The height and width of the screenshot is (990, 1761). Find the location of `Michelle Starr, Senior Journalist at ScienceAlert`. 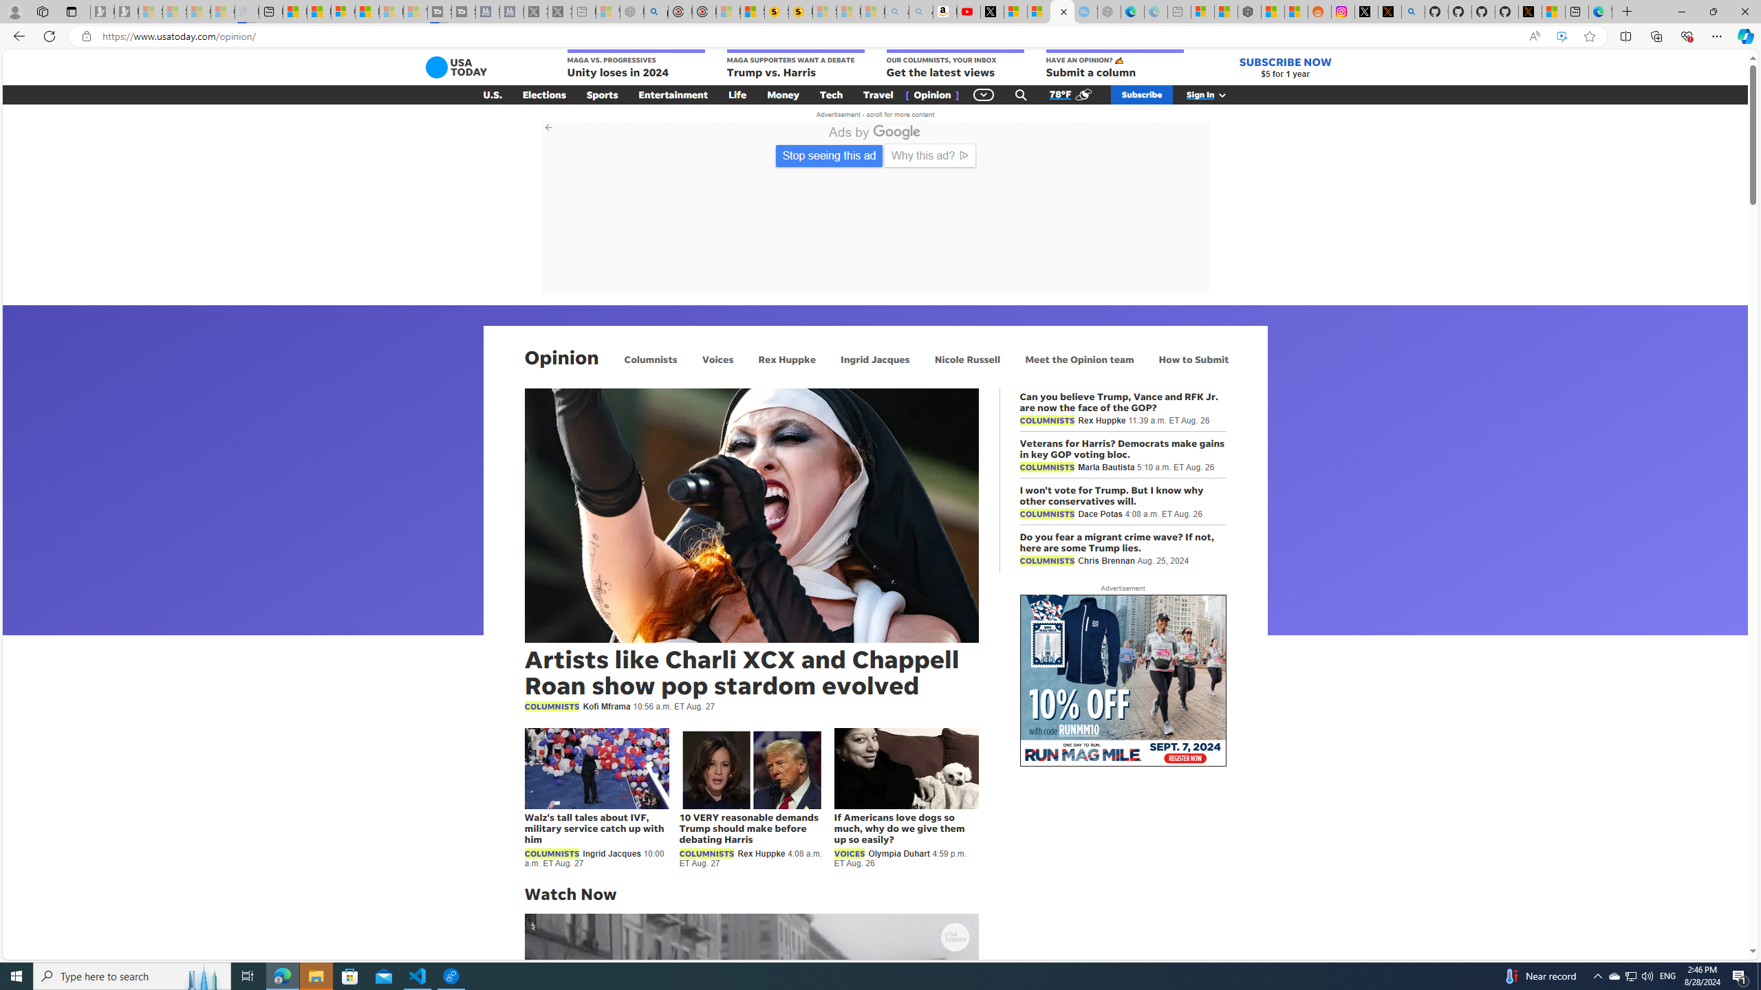

Michelle Starr, Senior Journalist at ScienceAlert is located at coordinates (801, 12).